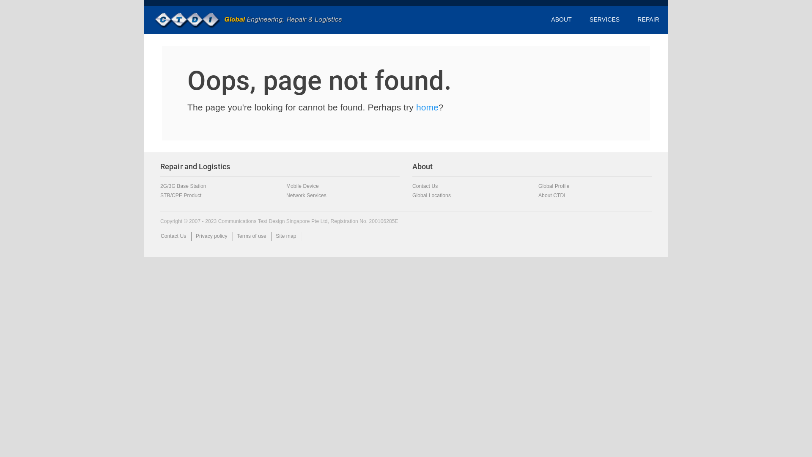 This screenshot has height=457, width=812. What do you see at coordinates (425, 186) in the screenshot?
I see `Contact Us` at bounding box center [425, 186].